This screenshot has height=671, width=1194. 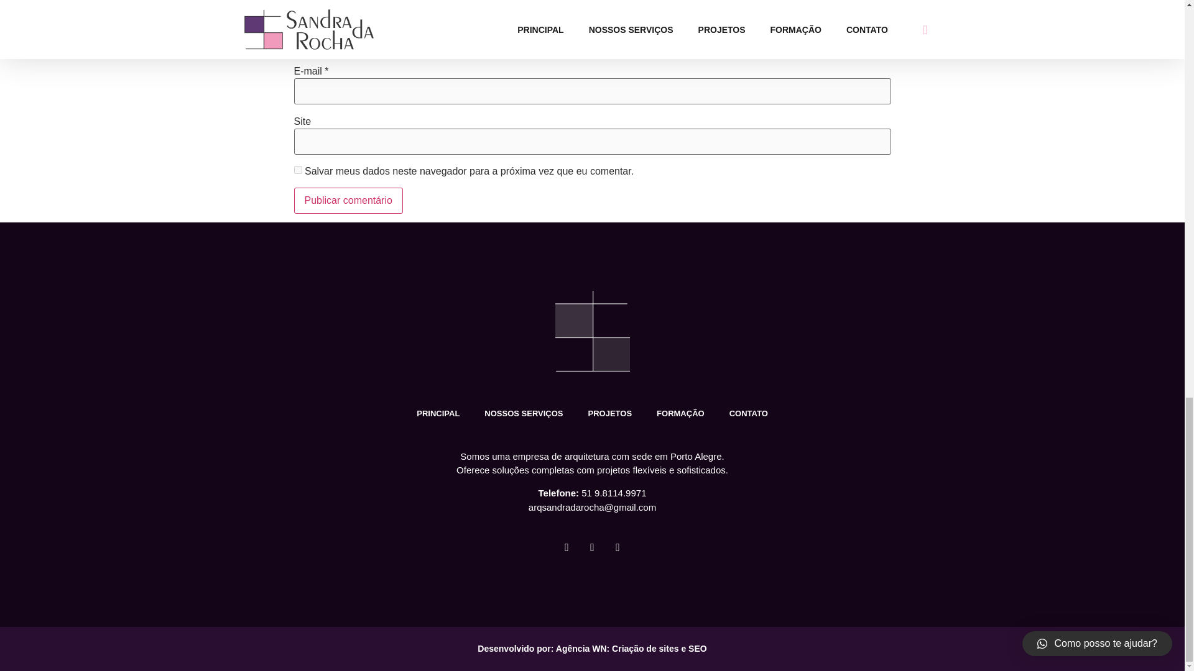 I want to click on CONTATO, so click(x=749, y=414).